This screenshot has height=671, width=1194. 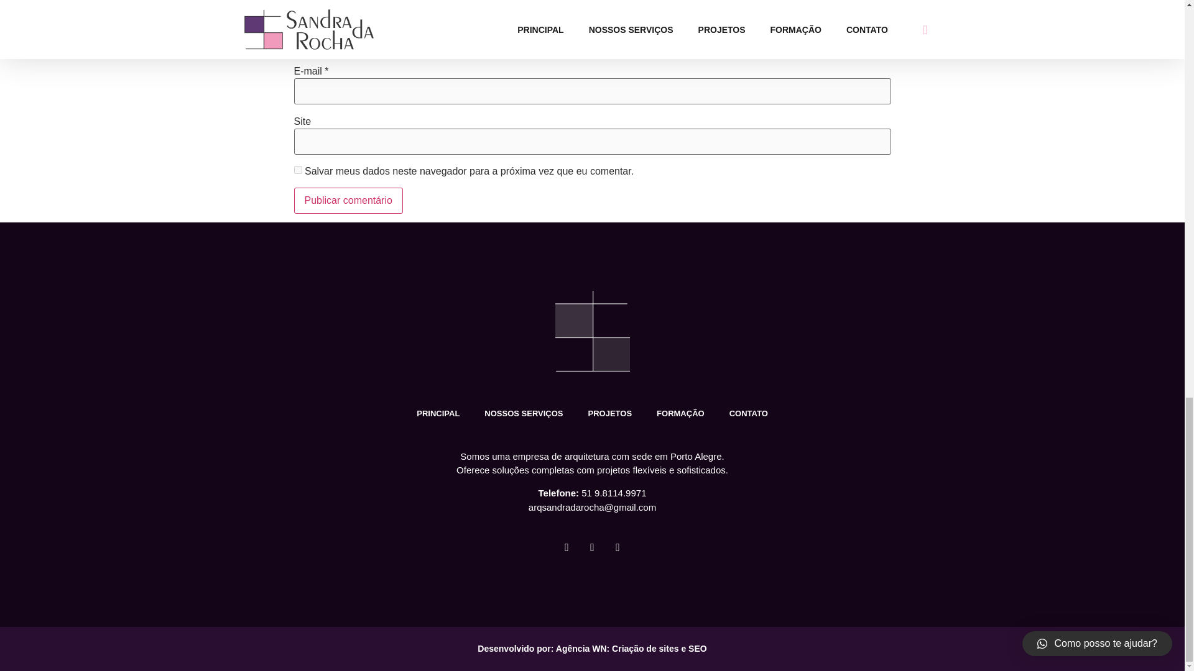 I want to click on CONTATO, so click(x=749, y=414).